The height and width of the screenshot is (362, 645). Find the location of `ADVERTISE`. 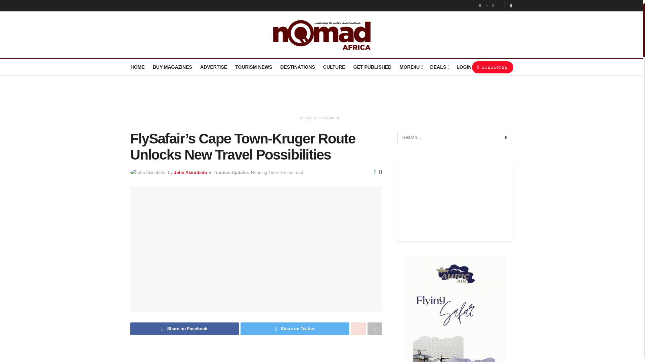

ADVERTISE is located at coordinates (214, 67).